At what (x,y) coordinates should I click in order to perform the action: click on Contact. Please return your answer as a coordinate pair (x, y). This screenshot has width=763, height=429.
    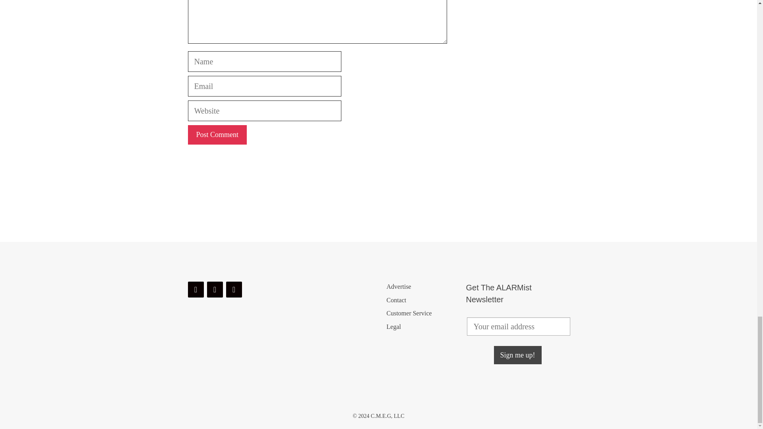
    Looking at the image, I should click on (396, 300).